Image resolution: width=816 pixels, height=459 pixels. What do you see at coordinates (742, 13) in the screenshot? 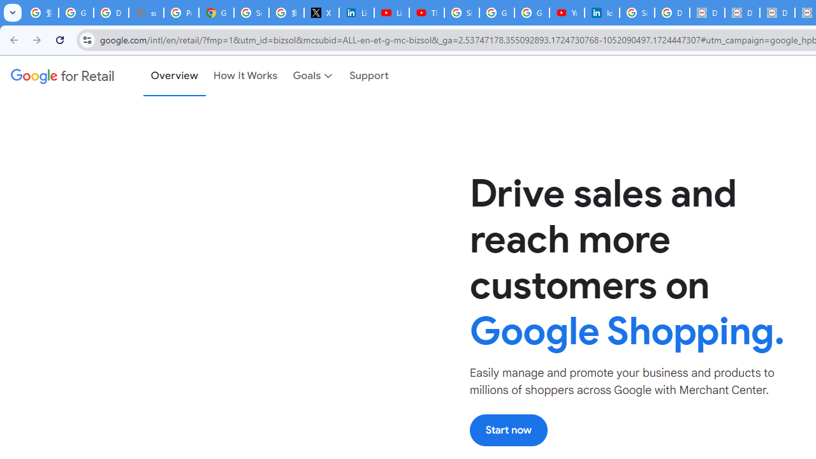
I see `Data Privacy Framework` at bounding box center [742, 13].